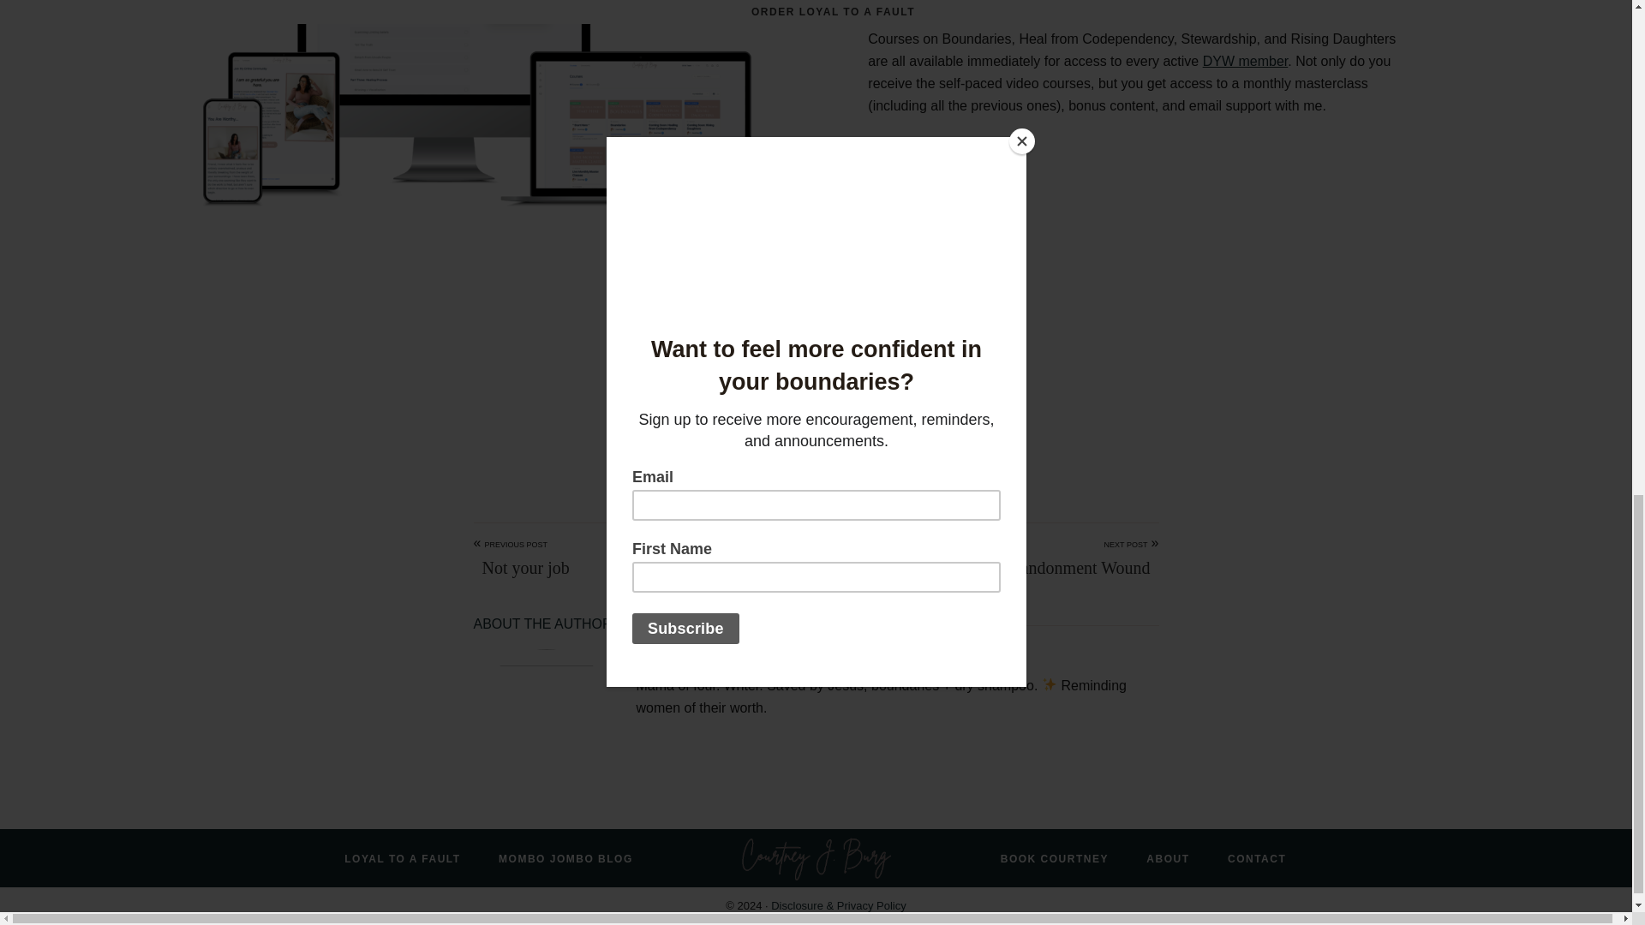 The width and height of the screenshot is (1645, 925). I want to click on Threads, so click(833, 440).